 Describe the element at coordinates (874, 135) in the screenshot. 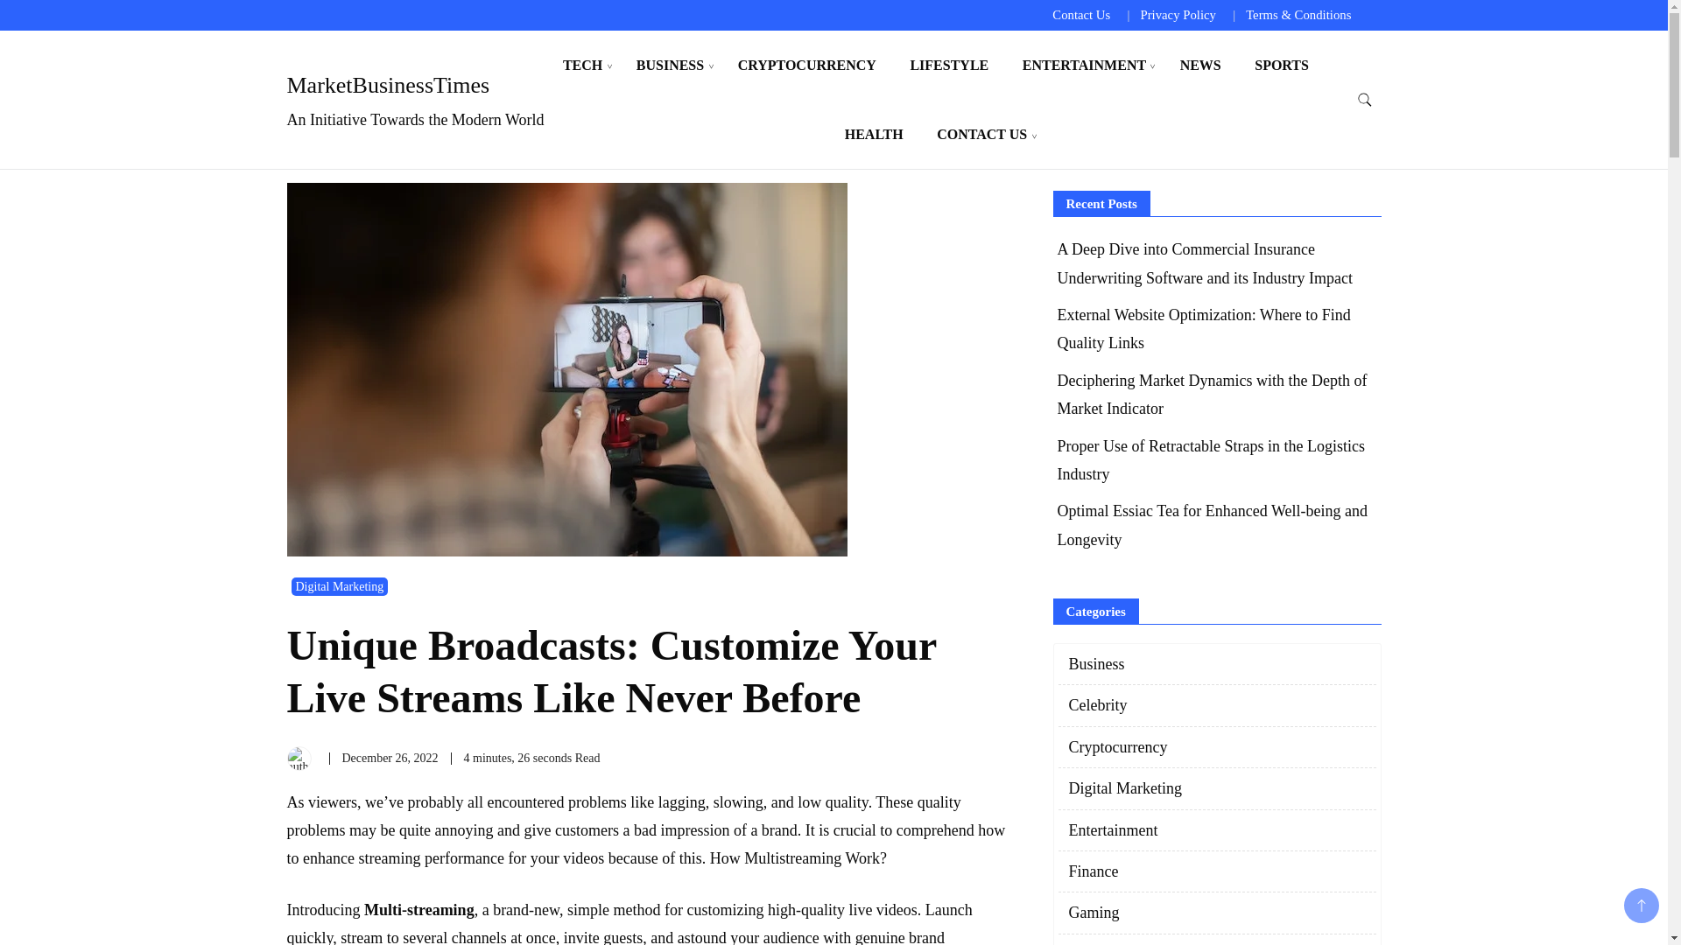

I see `HEALTH` at that location.